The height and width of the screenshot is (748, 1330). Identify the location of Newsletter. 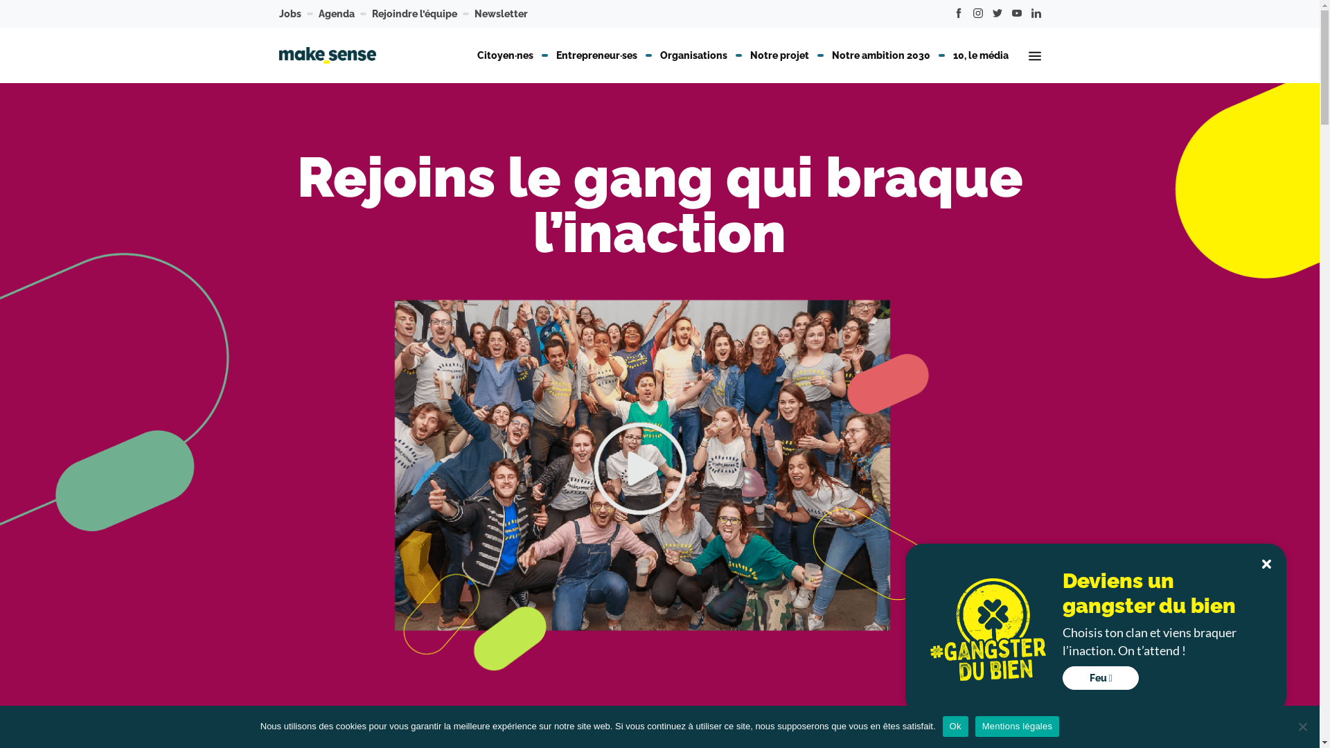
(500, 14).